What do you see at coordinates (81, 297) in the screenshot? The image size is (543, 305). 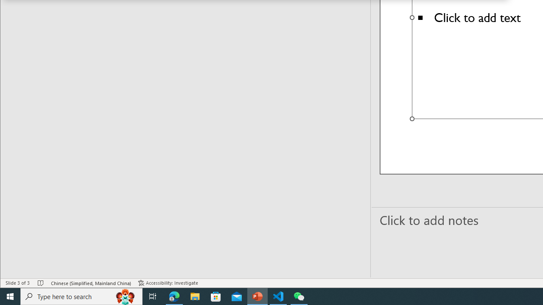 I see `Type here to search` at bounding box center [81, 297].